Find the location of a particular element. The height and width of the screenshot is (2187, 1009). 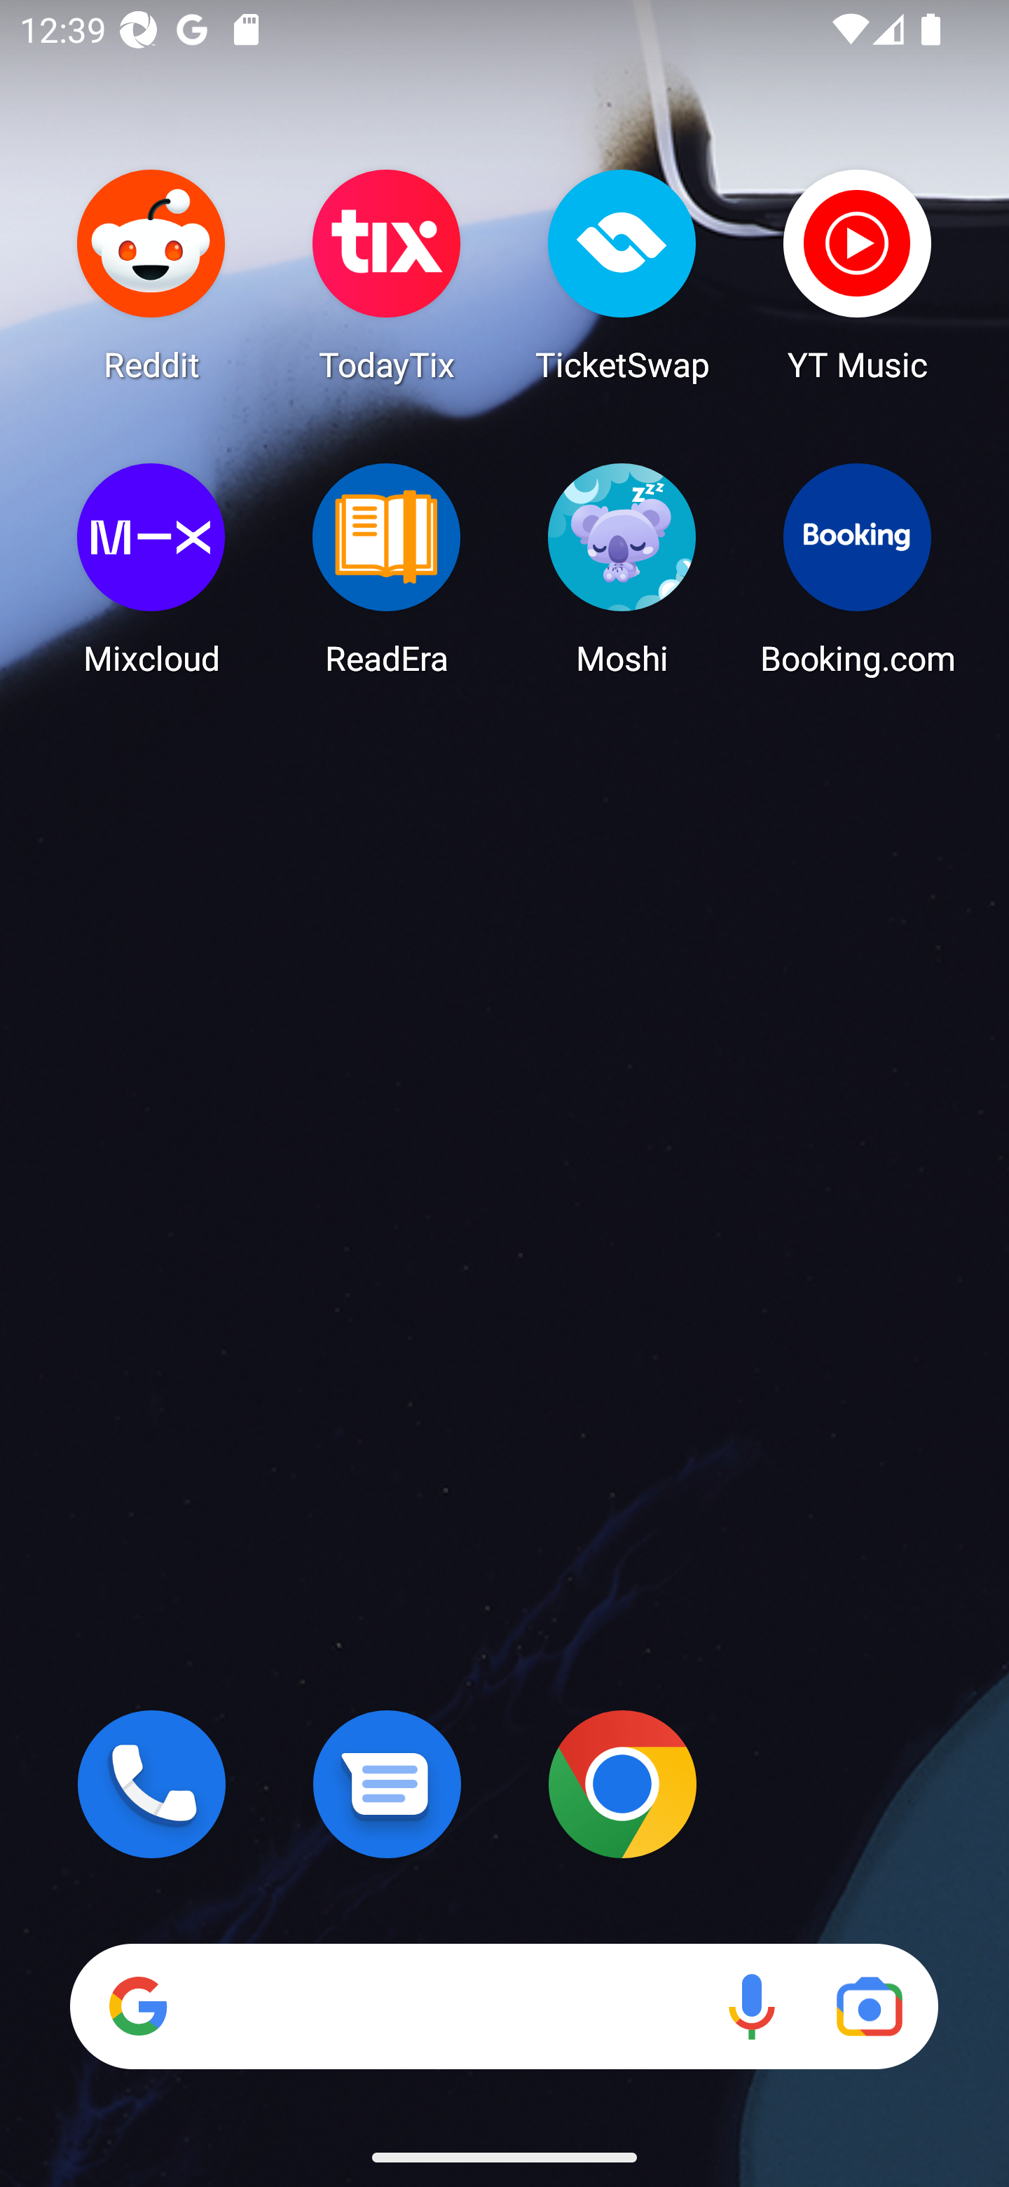

ReadEra is located at coordinates (387, 568).